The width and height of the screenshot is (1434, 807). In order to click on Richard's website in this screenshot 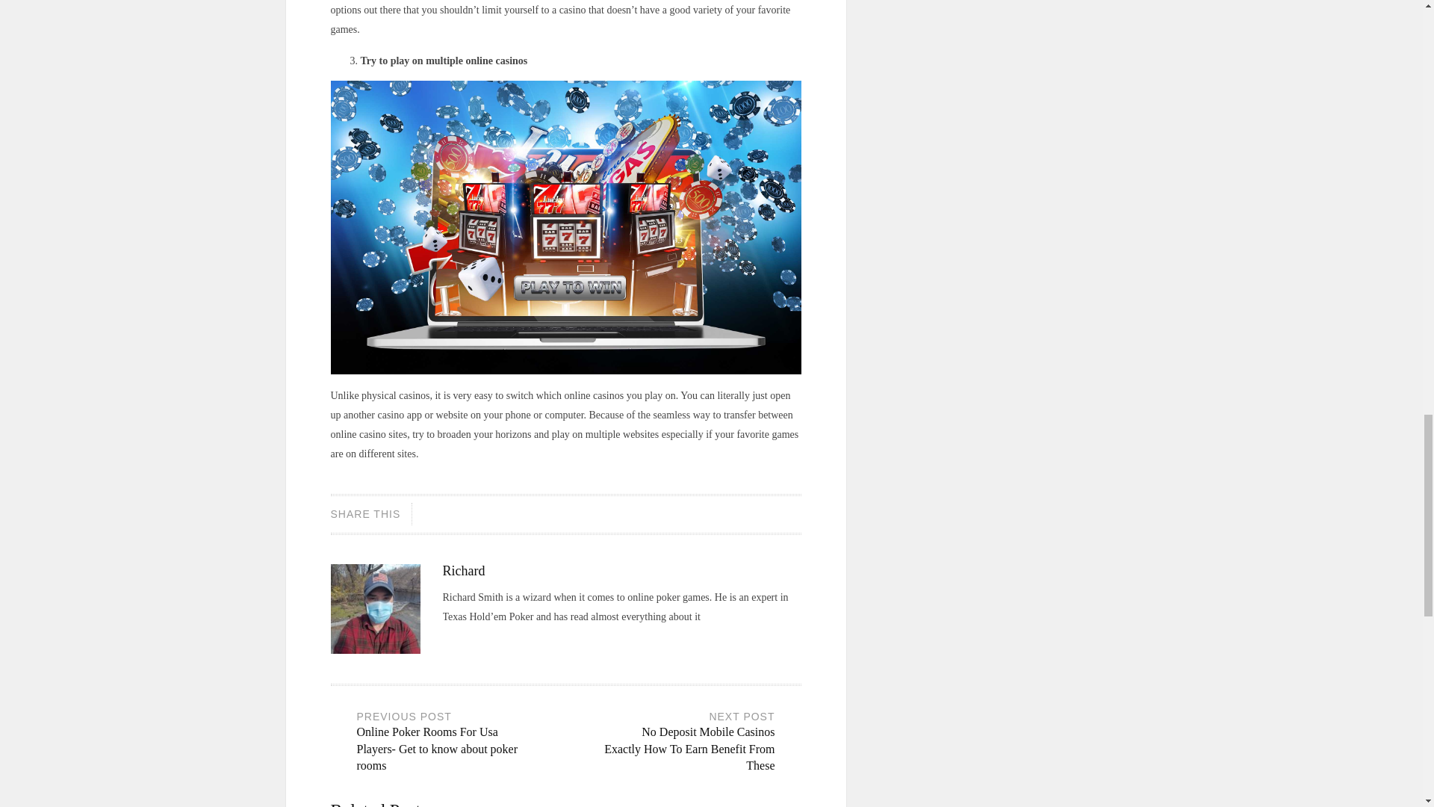, I will do `click(448, 637)`.